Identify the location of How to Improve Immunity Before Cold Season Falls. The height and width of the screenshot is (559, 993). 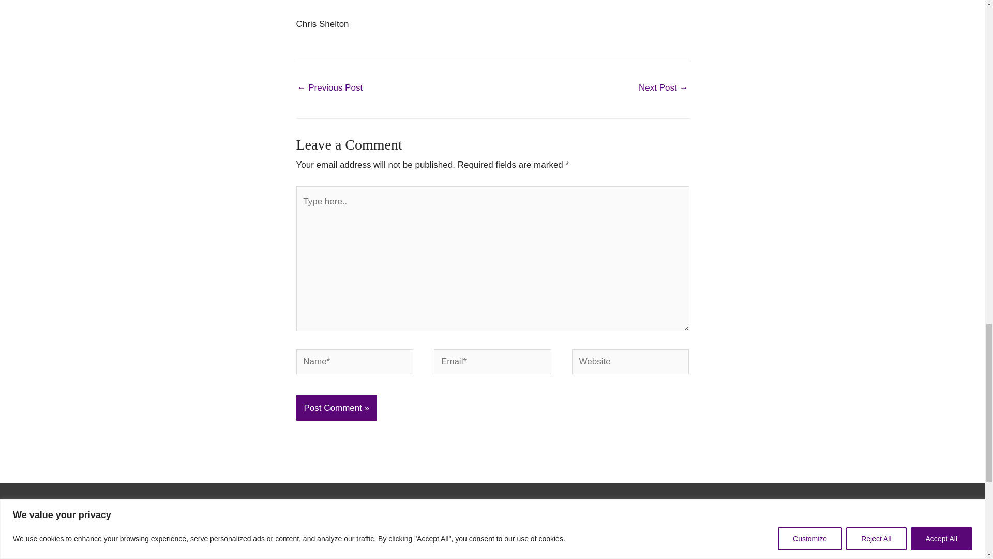
(663, 89).